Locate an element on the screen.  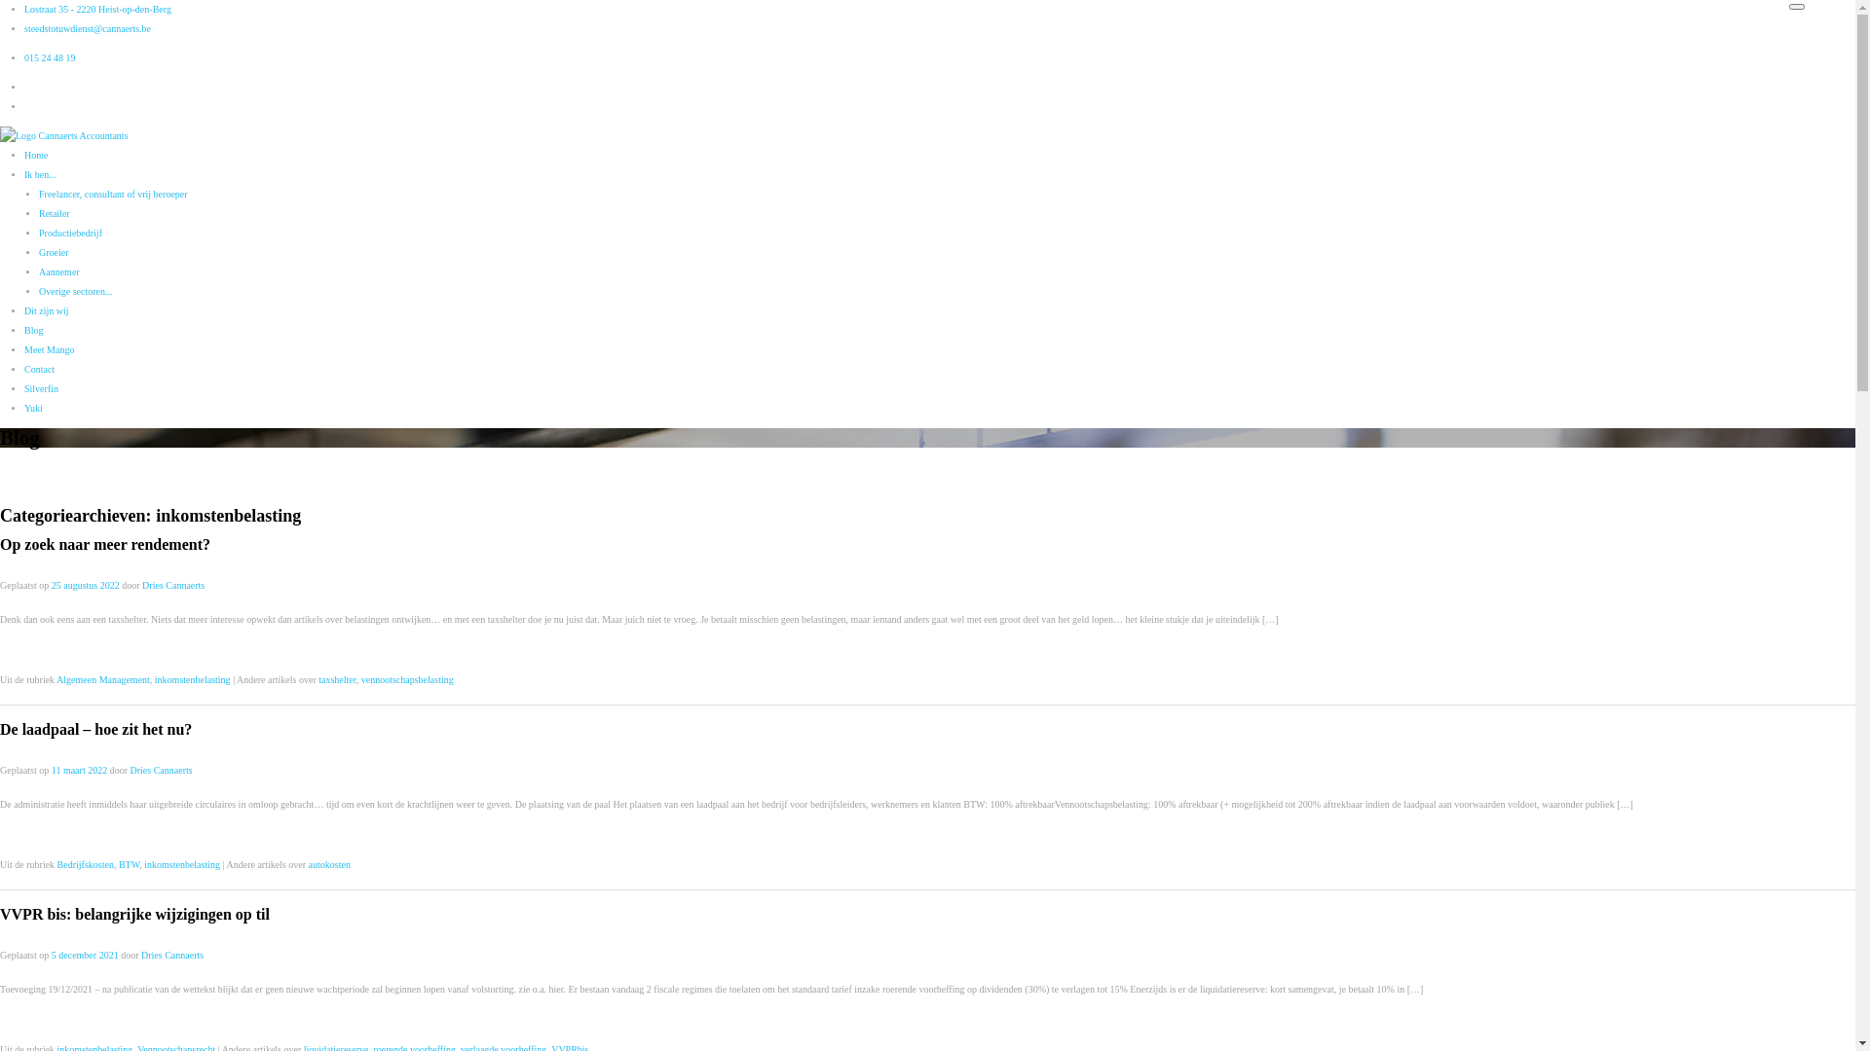
Groeier is located at coordinates (55, 253).